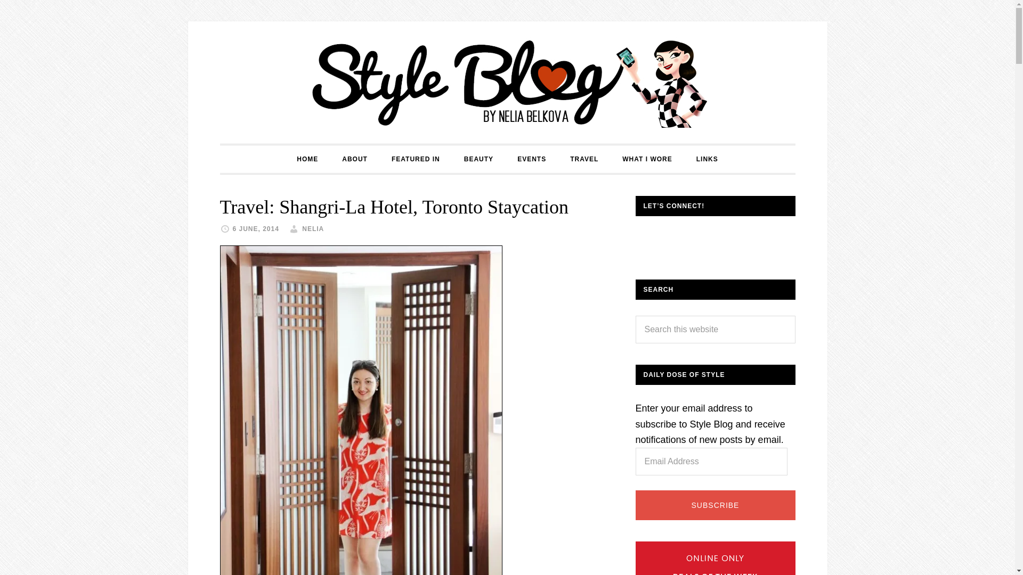 This screenshot has width=1023, height=575. Describe the element at coordinates (355, 159) in the screenshot. I see `ABOUT` at that location.